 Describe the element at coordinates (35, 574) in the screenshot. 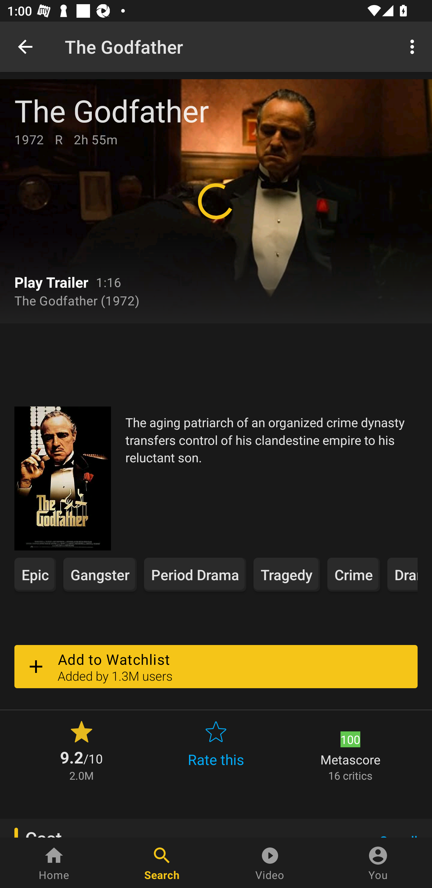

I see `Epic` at that location.